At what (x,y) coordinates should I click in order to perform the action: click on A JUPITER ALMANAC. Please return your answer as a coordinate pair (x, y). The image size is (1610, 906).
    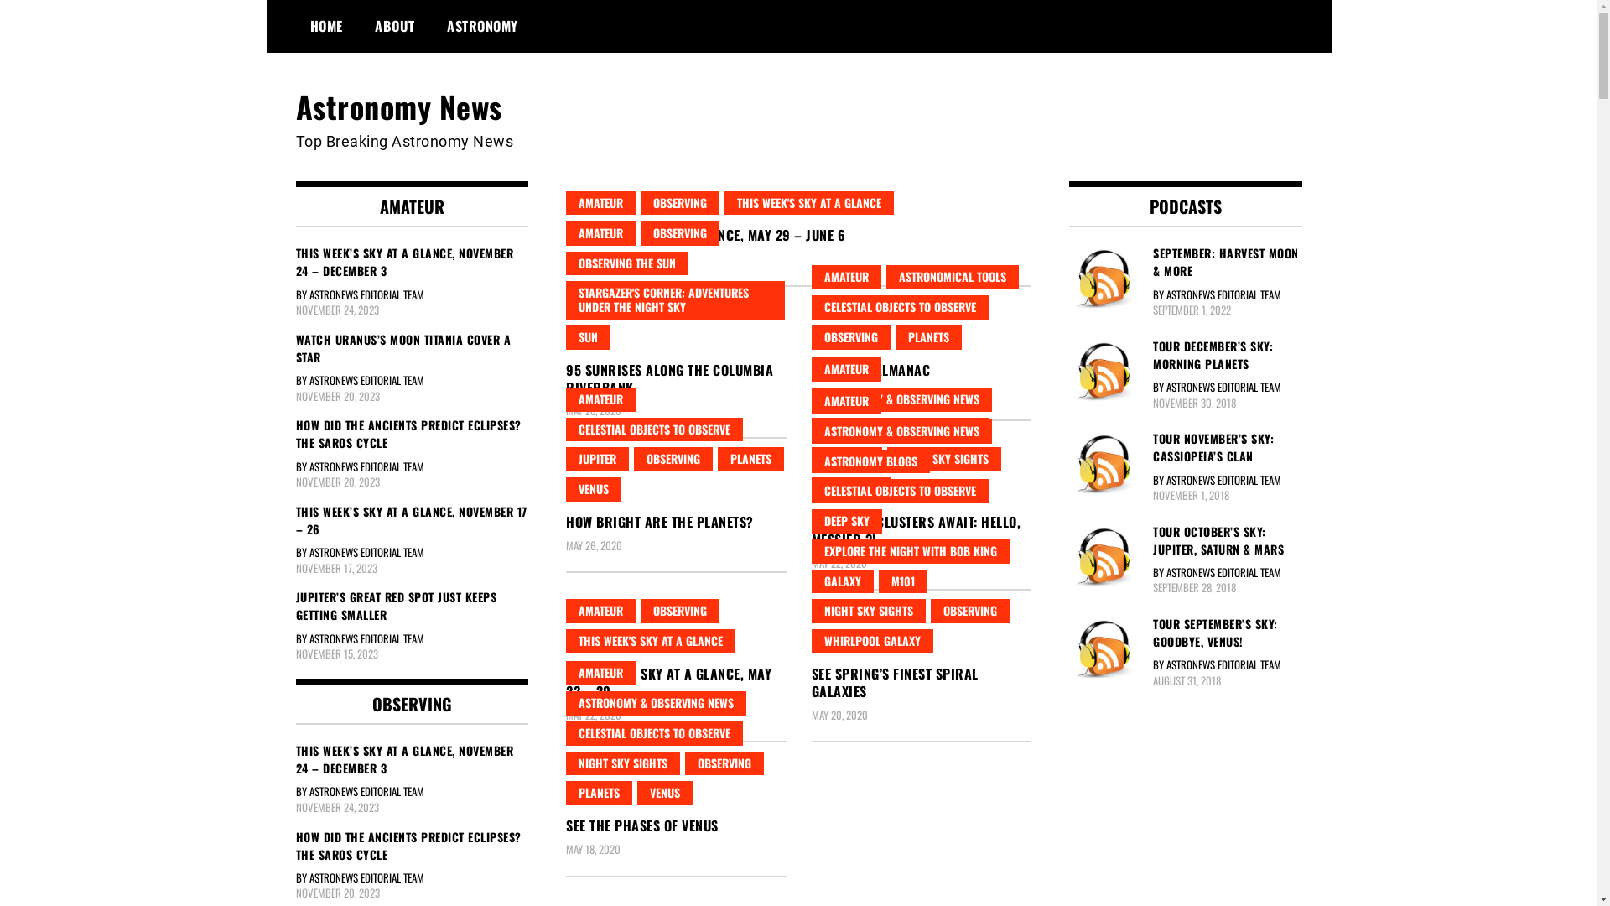
    Looking at the image, I should click on (871, 370).